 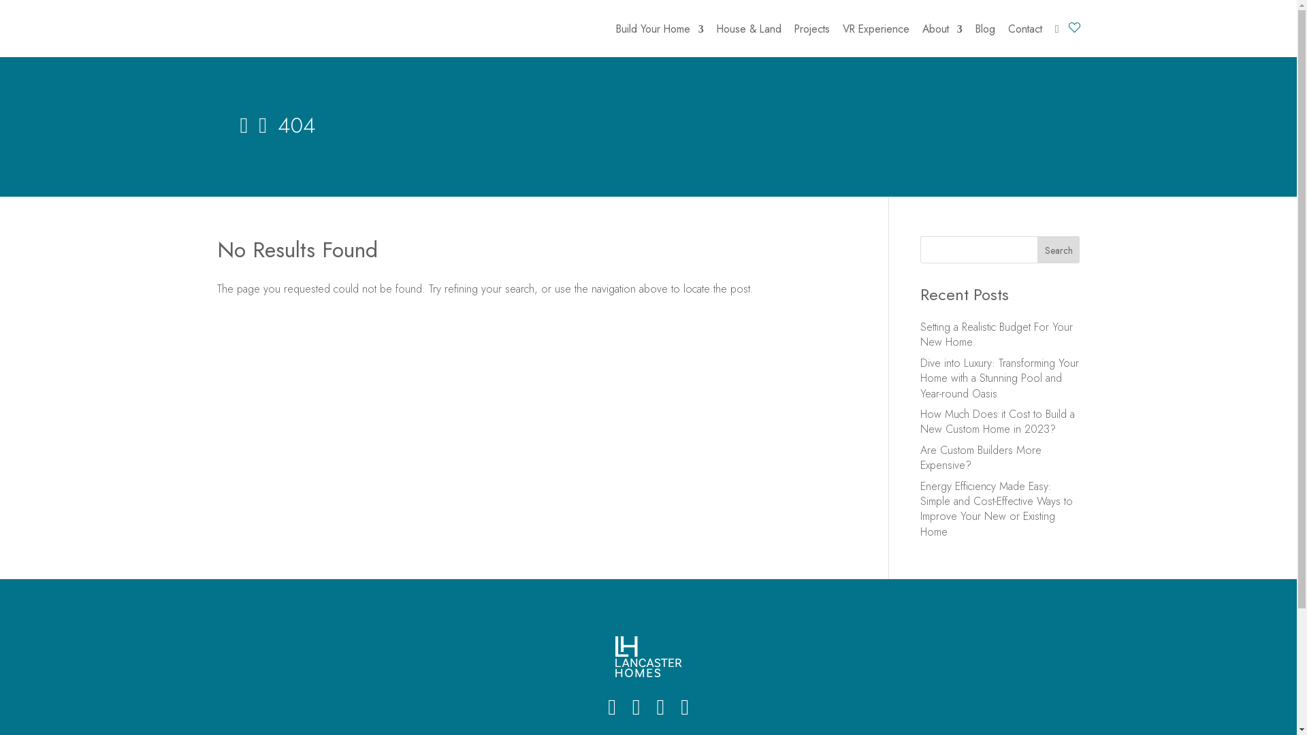 What do you see at coordinates (749, 41) in the screenshot?
I see `House & Land` at bounding box center [749, 41].